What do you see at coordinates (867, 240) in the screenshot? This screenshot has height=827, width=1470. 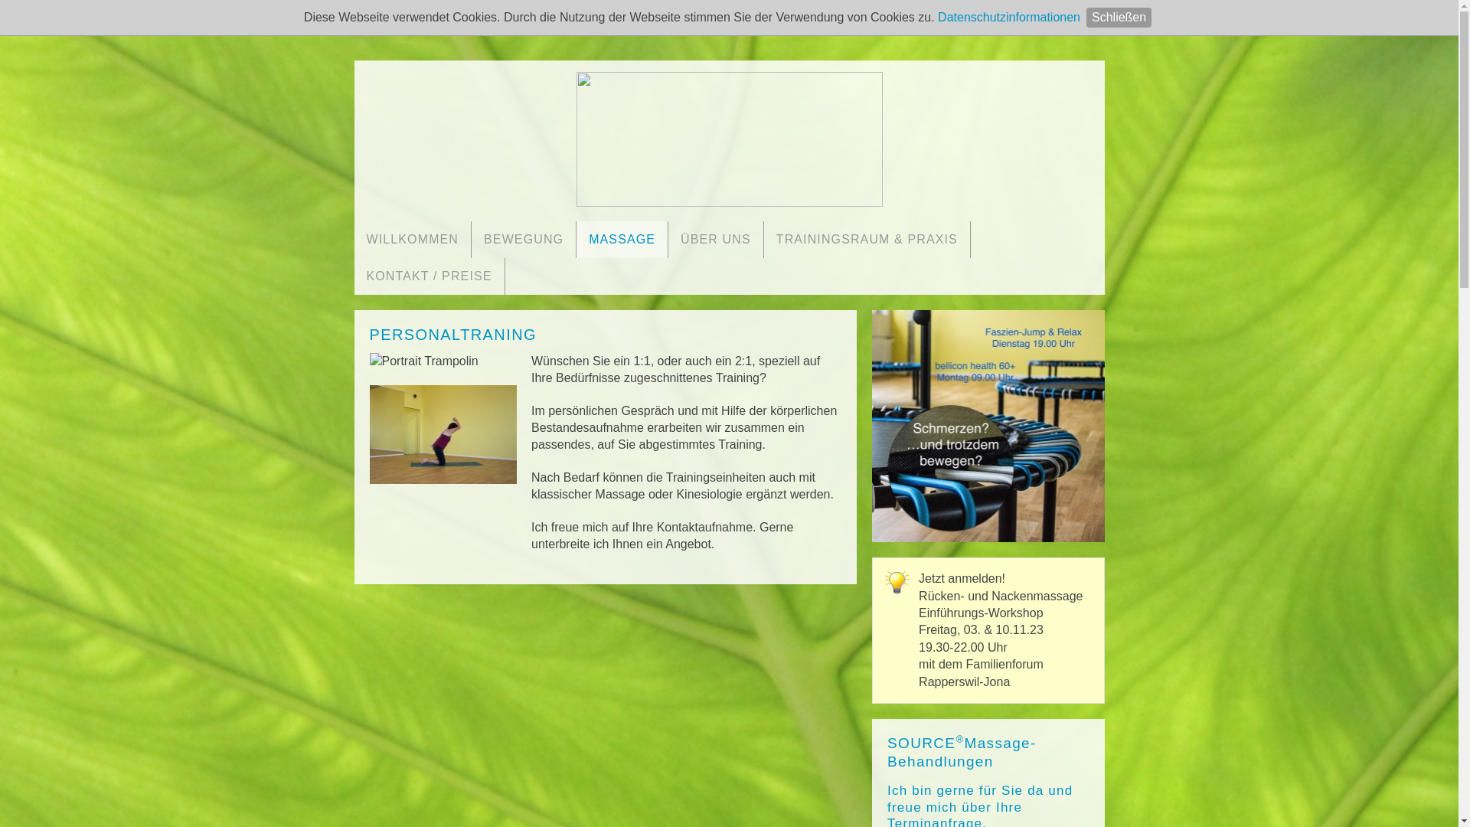 I see `TRAININGSRAUM & PRAXIS` at bounding box center [867, 240].